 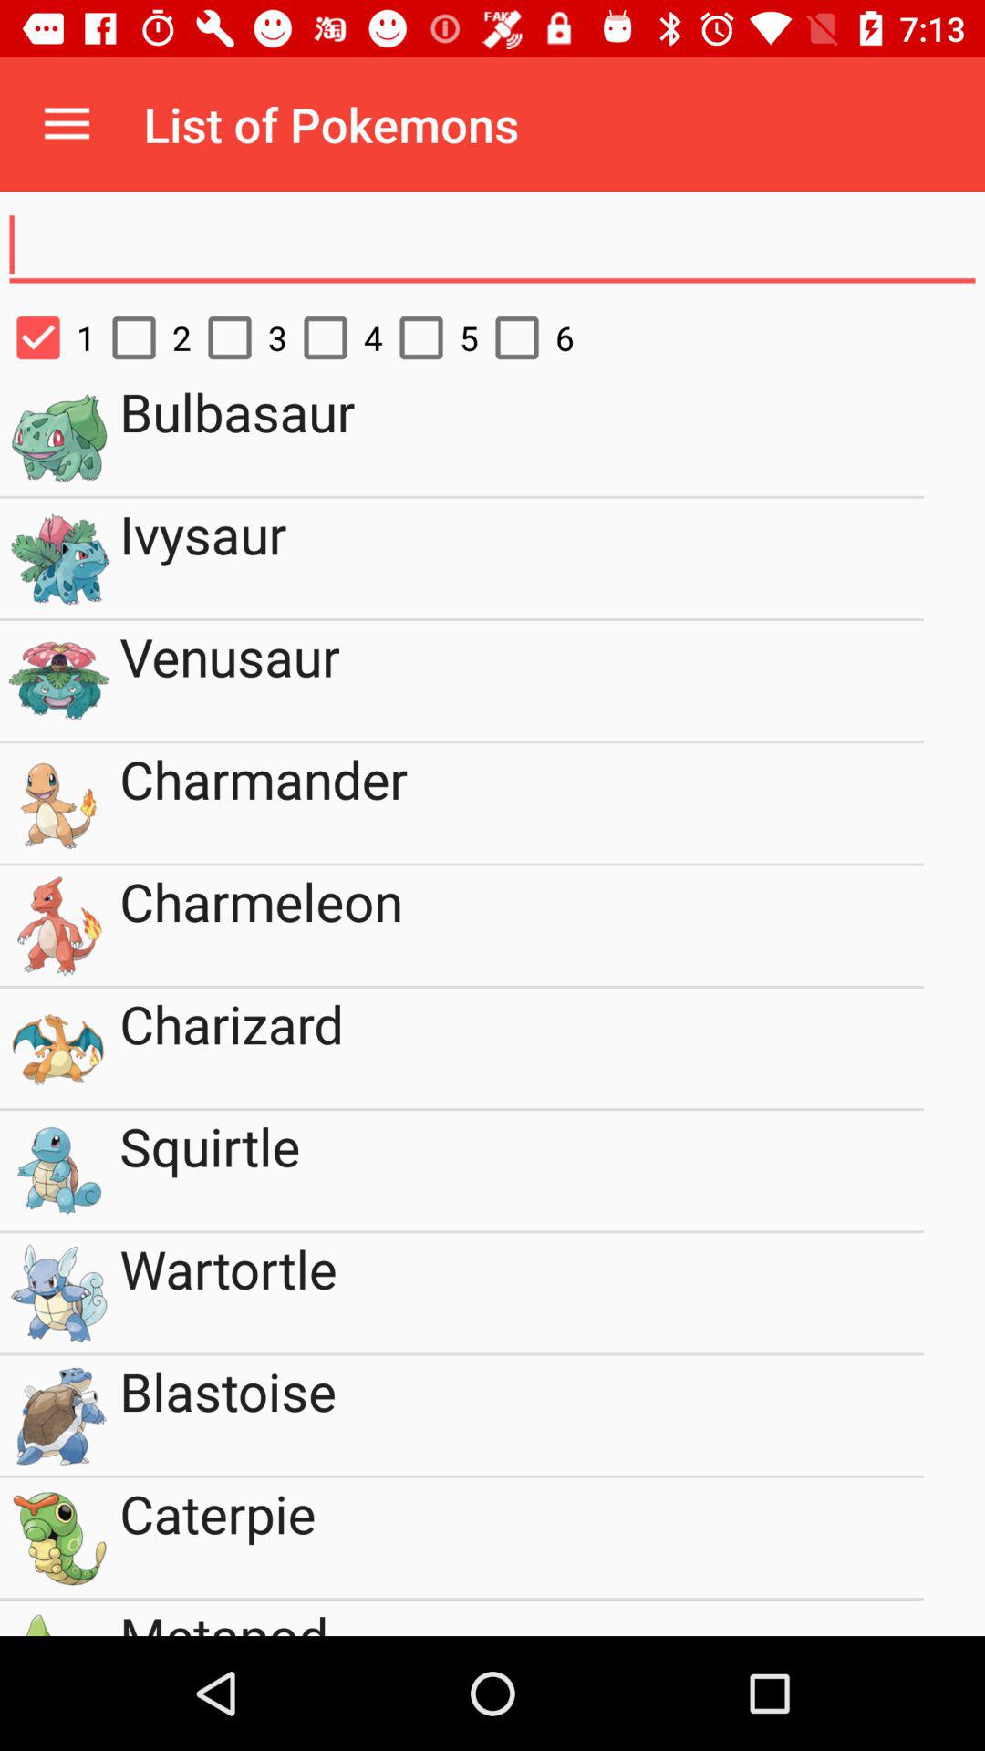 I want to click on tap wartortle icon, so click(x=522, y=1293).